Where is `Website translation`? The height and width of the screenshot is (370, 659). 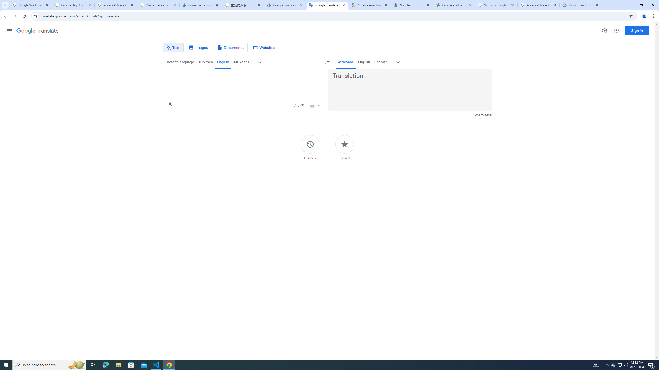
Website translation is located at coordinates (265, 48).